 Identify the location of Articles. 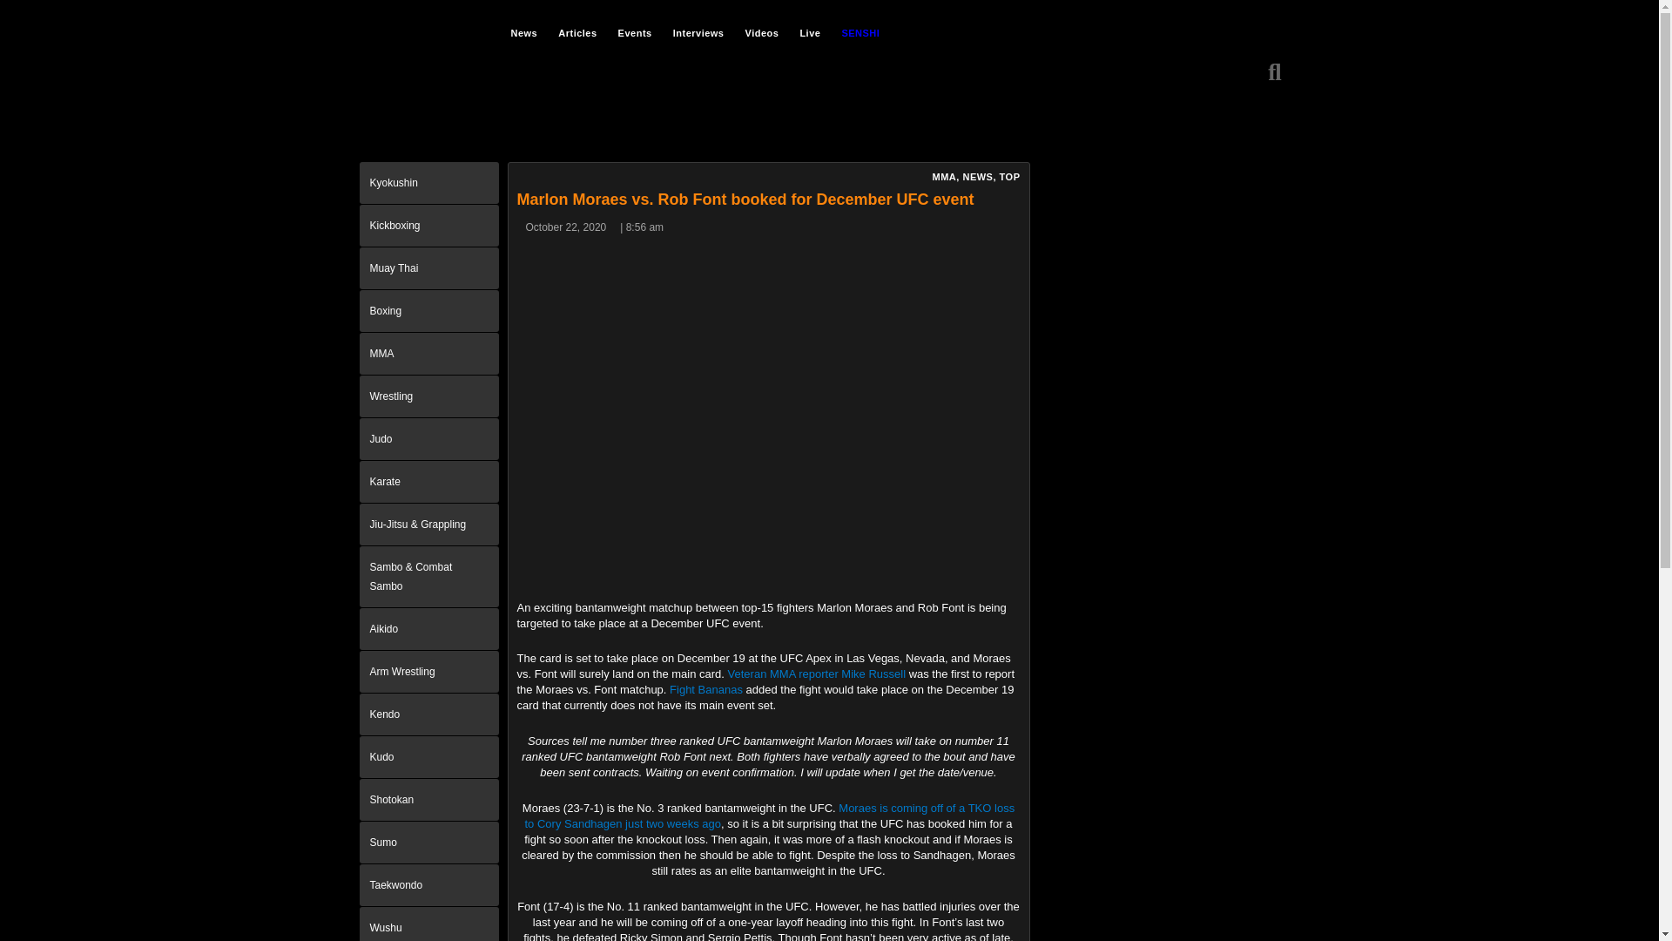
(576, 32).